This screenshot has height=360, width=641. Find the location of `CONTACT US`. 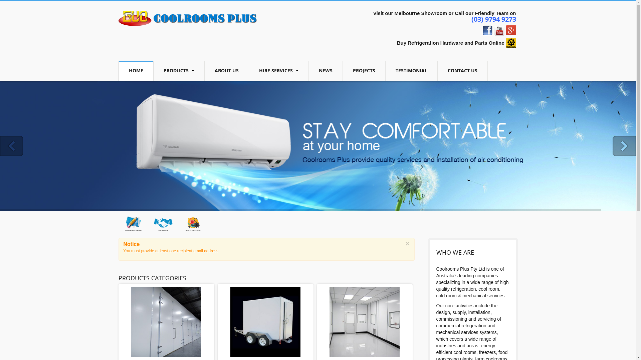

CONTACT US is located at coordinates (462, 71).